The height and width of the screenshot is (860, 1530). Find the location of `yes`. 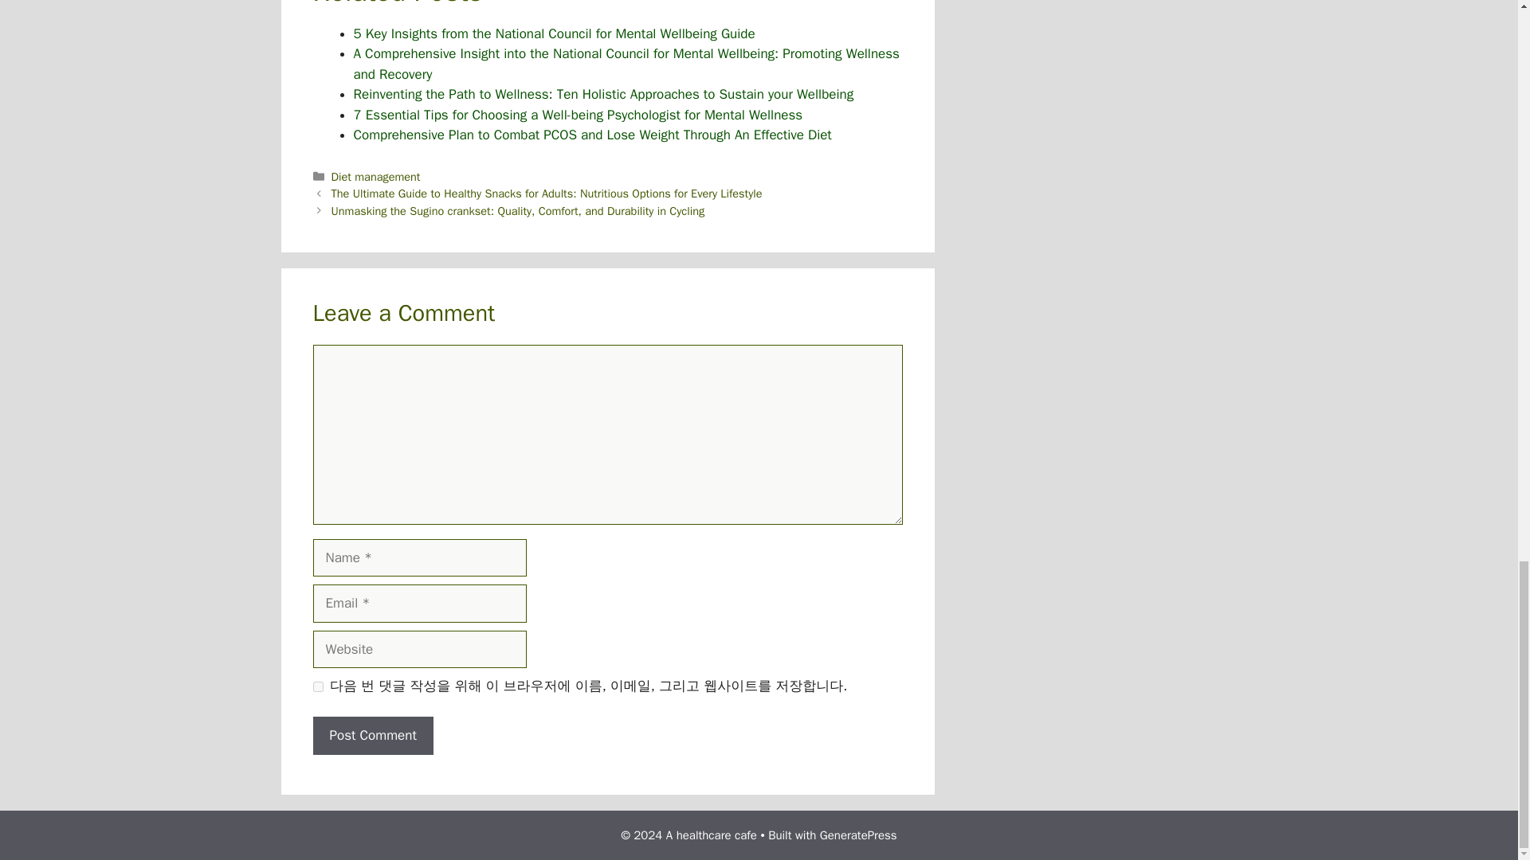

yes is located at coordinates (317, 686).